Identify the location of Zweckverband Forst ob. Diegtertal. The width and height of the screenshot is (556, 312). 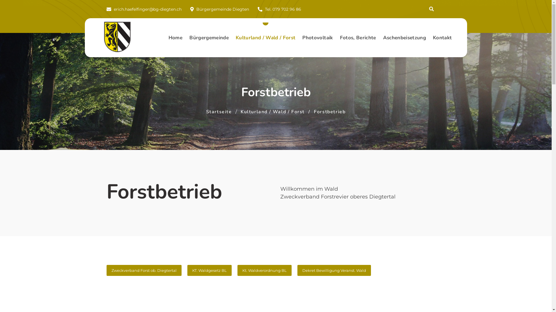
(144, 270).